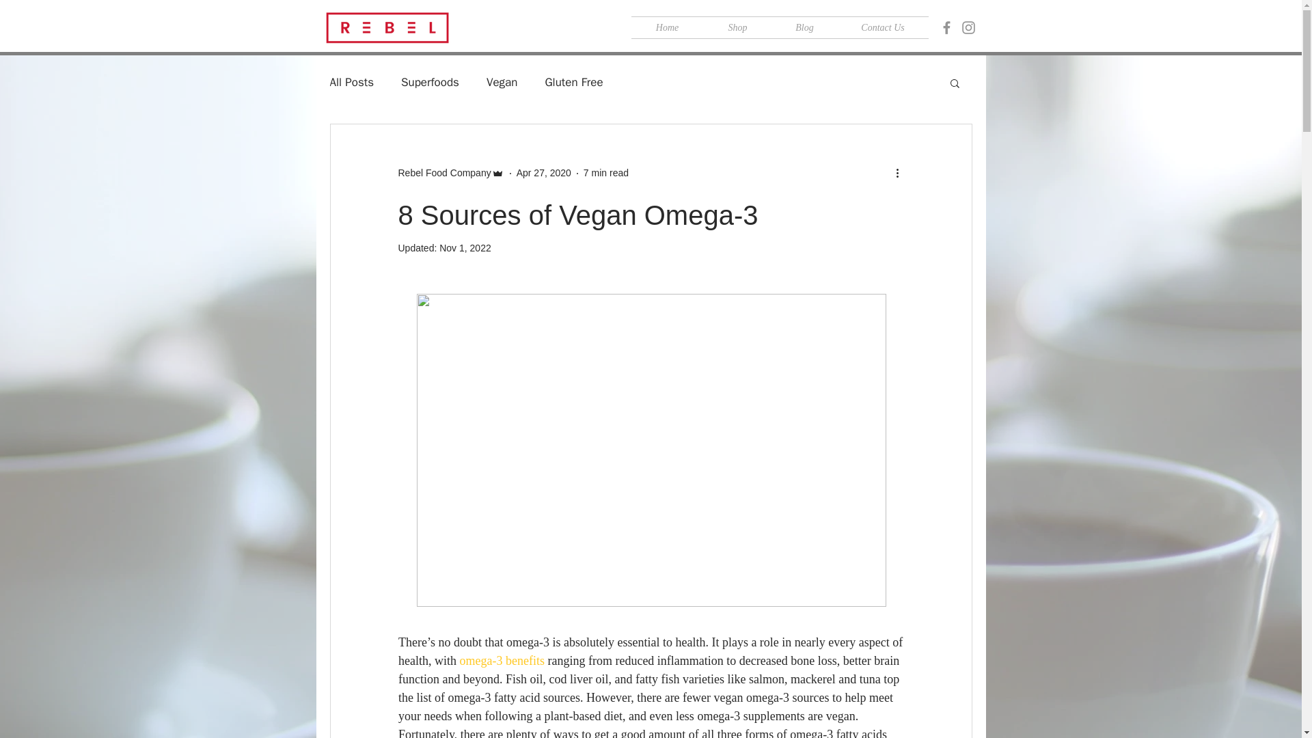  What do you see at coordinates (465, 248) in the screenshot?
I see `Nov 1, 2022` at bounding box center [465, 248].